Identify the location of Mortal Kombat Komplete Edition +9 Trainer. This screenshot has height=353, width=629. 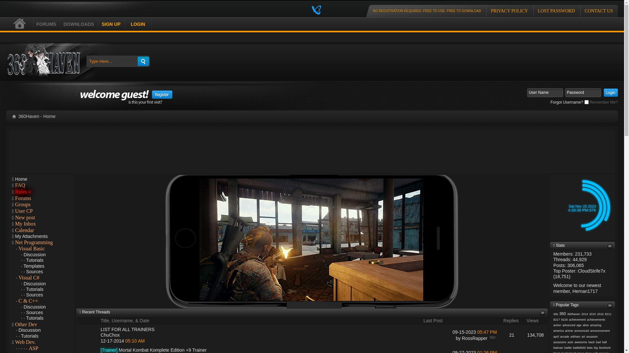
(163, 350).